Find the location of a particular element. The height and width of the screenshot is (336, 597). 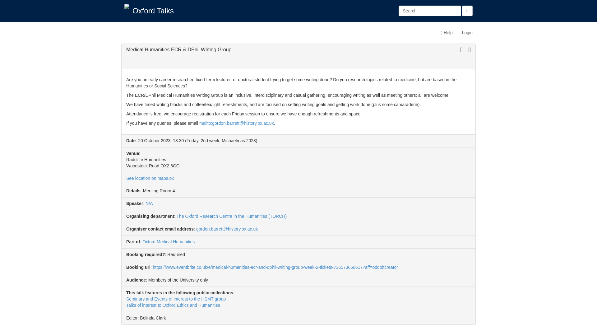

Seminars and Events of interest to the HSMT group is located at coordinates (176, 299).